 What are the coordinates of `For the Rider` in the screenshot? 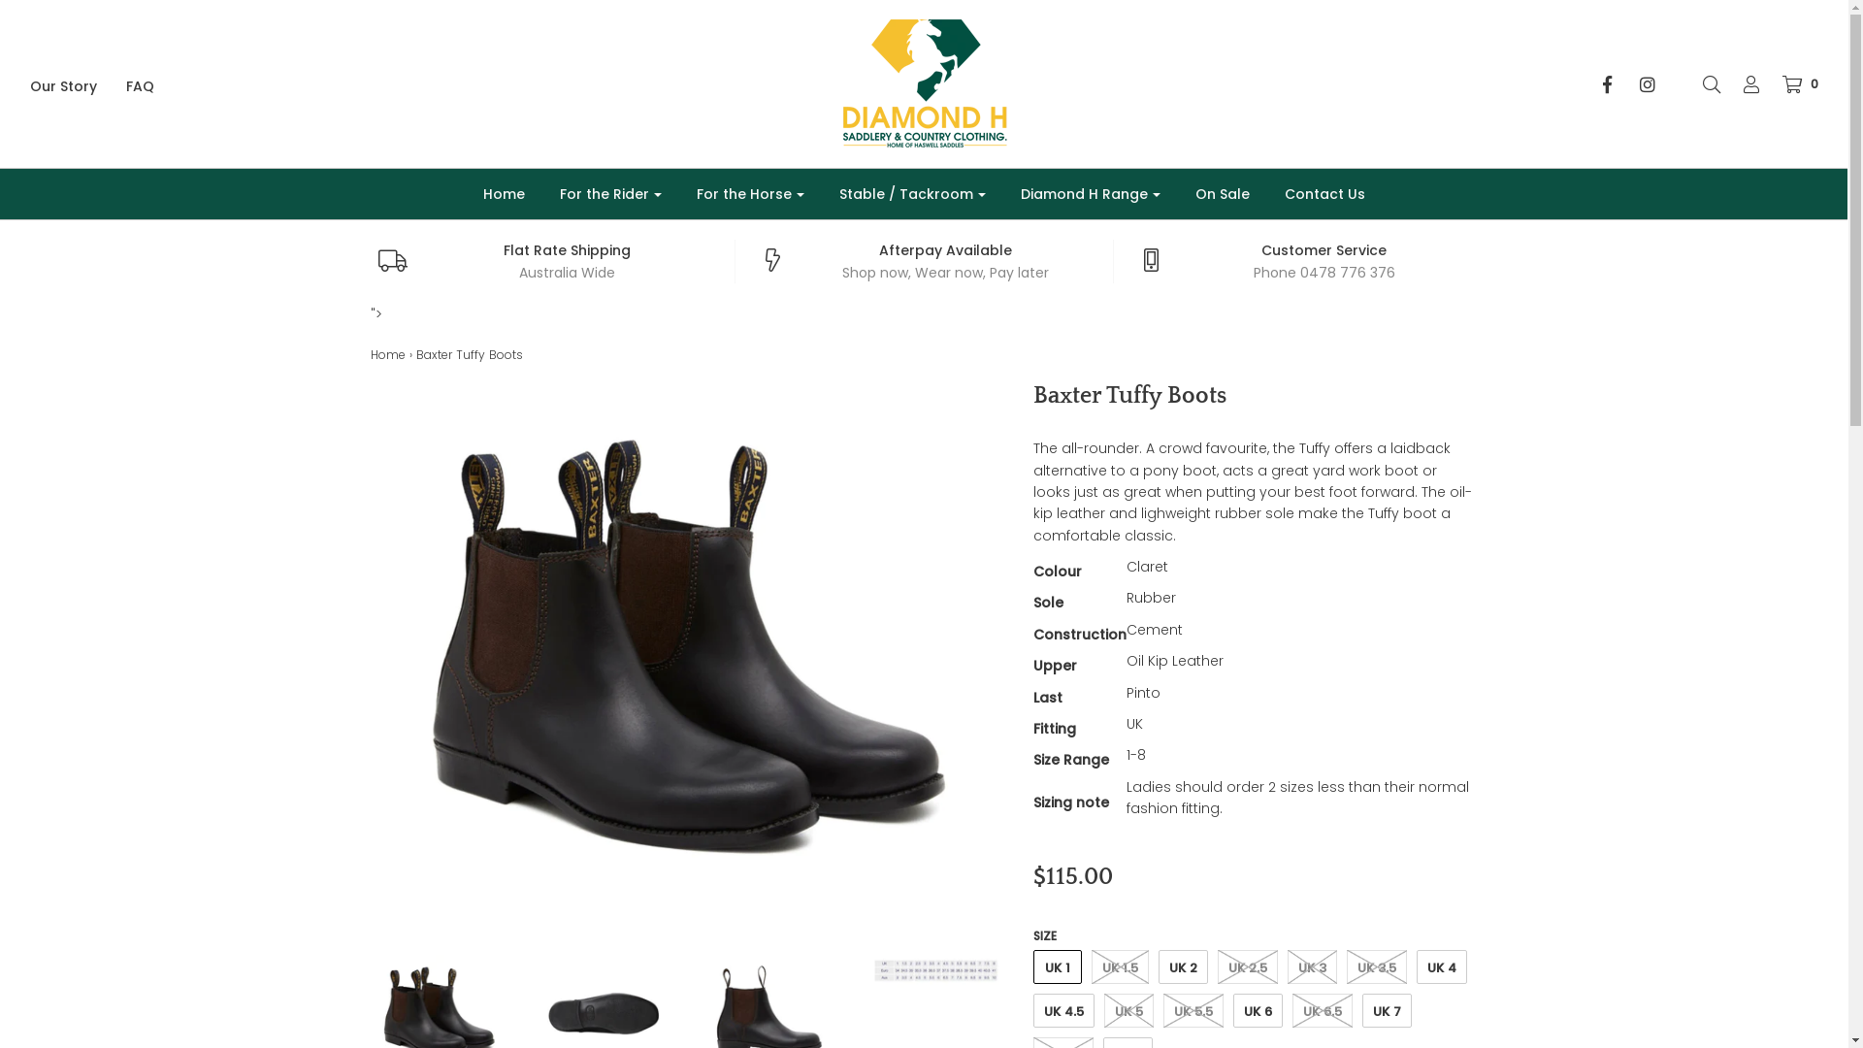 It's located at (611, 194).